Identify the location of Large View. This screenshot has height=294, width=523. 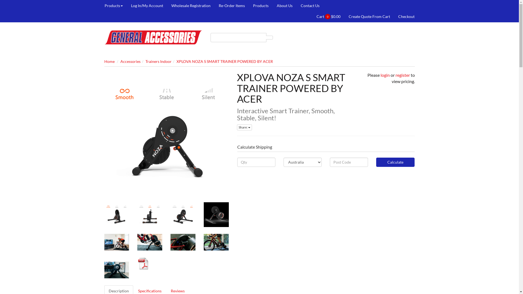
(117, 215).